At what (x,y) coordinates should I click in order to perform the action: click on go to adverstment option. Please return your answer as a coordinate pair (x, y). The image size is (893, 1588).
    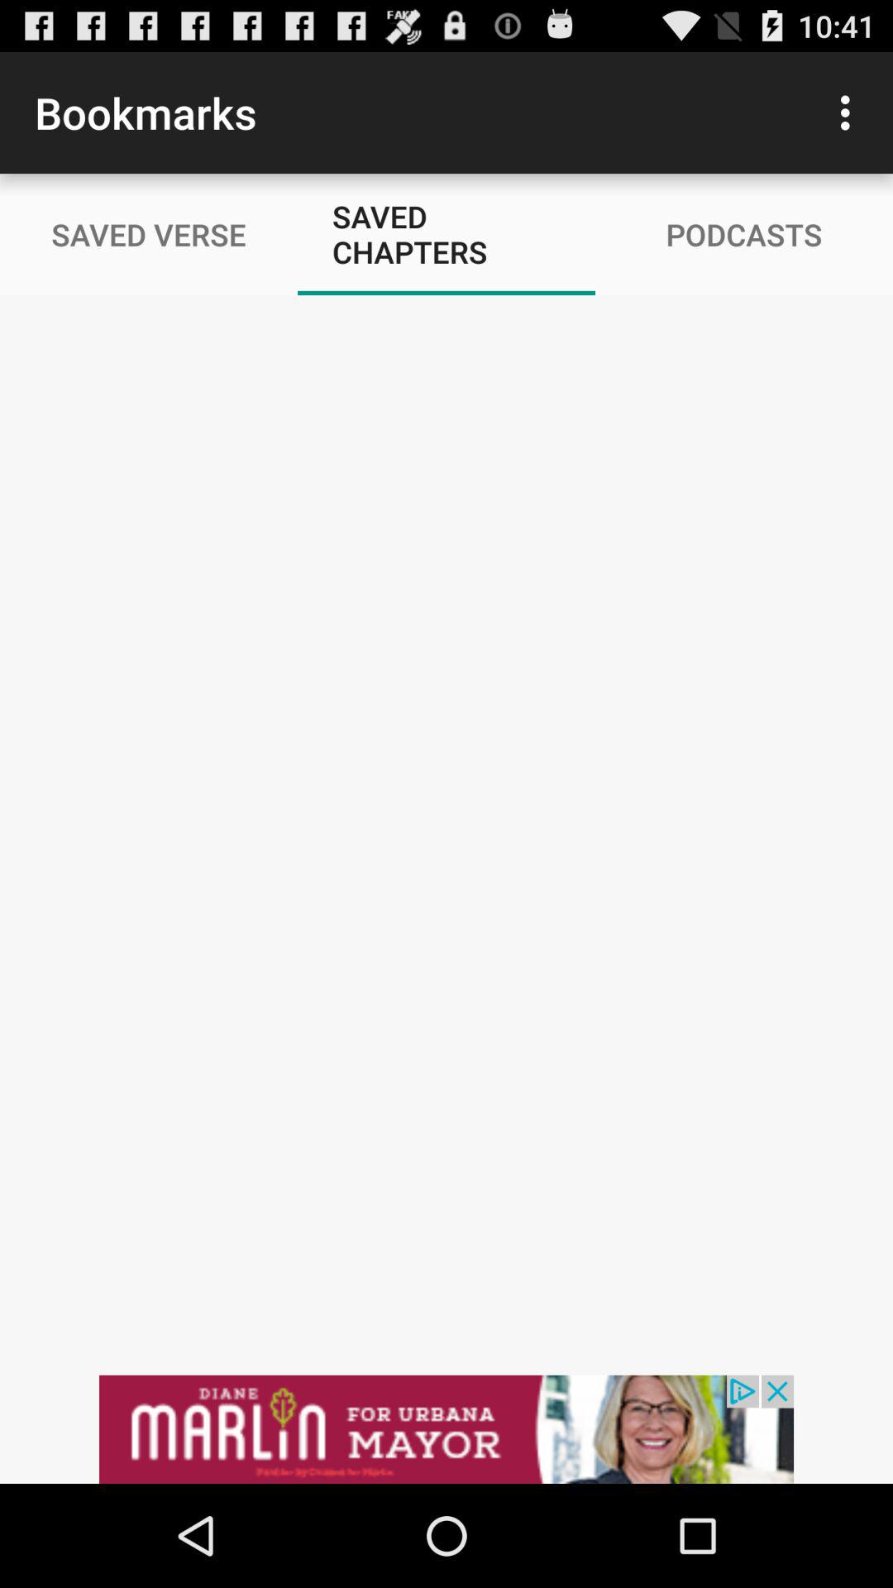
    Looking at the image, I should click on (446, 1429).